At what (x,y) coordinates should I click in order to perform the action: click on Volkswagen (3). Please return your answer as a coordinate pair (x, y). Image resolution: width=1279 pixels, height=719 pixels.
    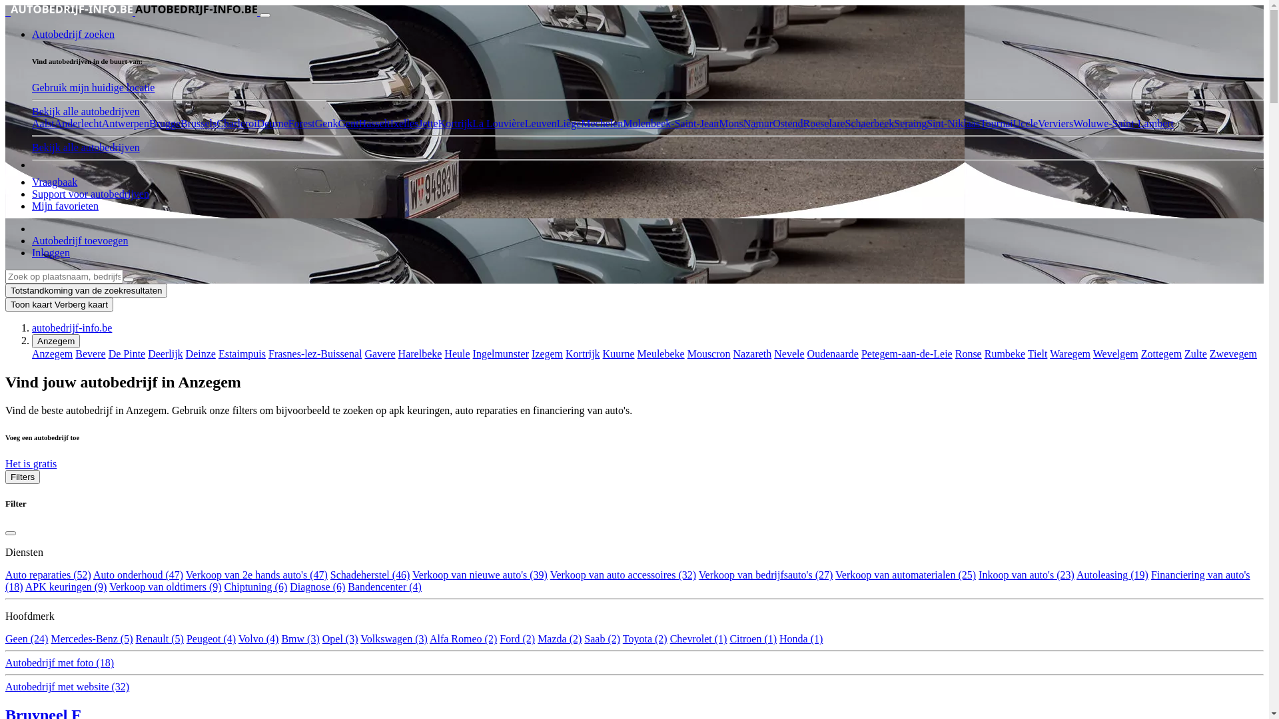
    Looking at the image, I should click on (394, 639).